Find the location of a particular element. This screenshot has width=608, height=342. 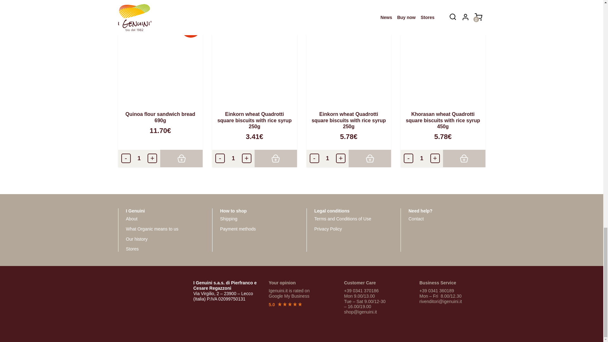

1 is located at coordinates (233, 158).